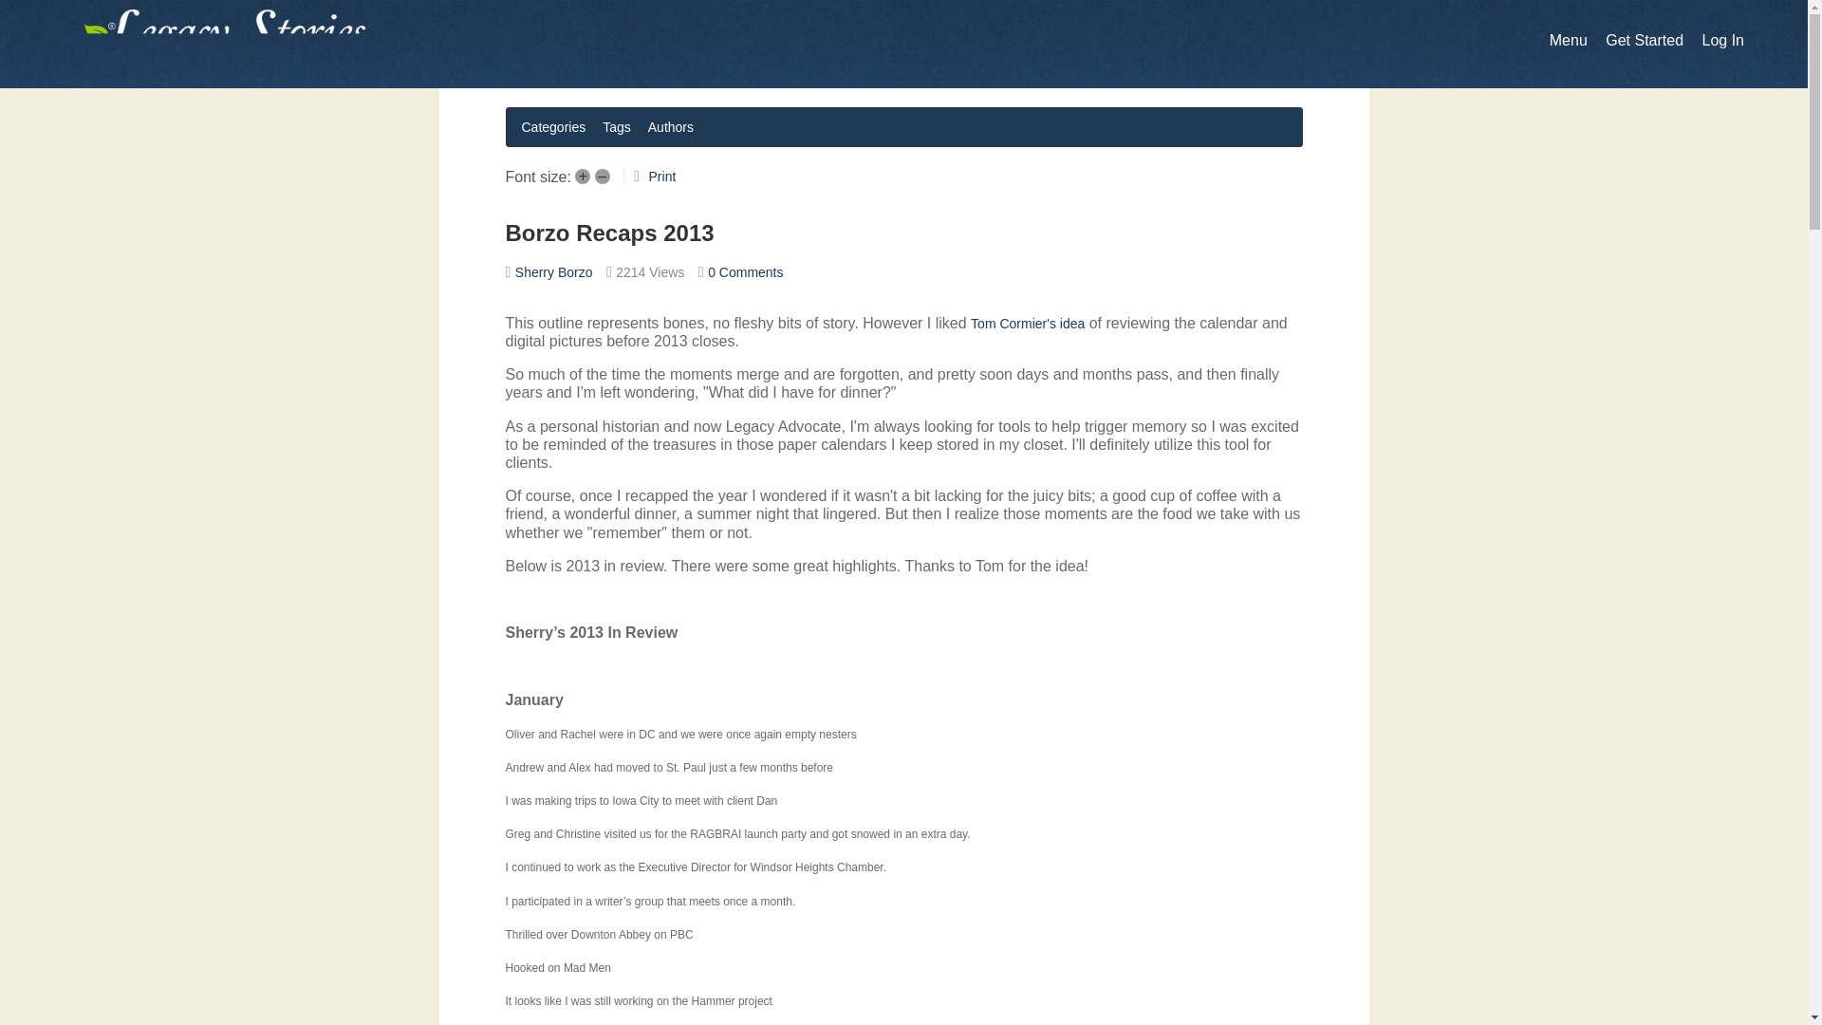  What do you see at coordinates (662, 177) in the screenshot?
I see `Print` at bounding box center [662, 177].